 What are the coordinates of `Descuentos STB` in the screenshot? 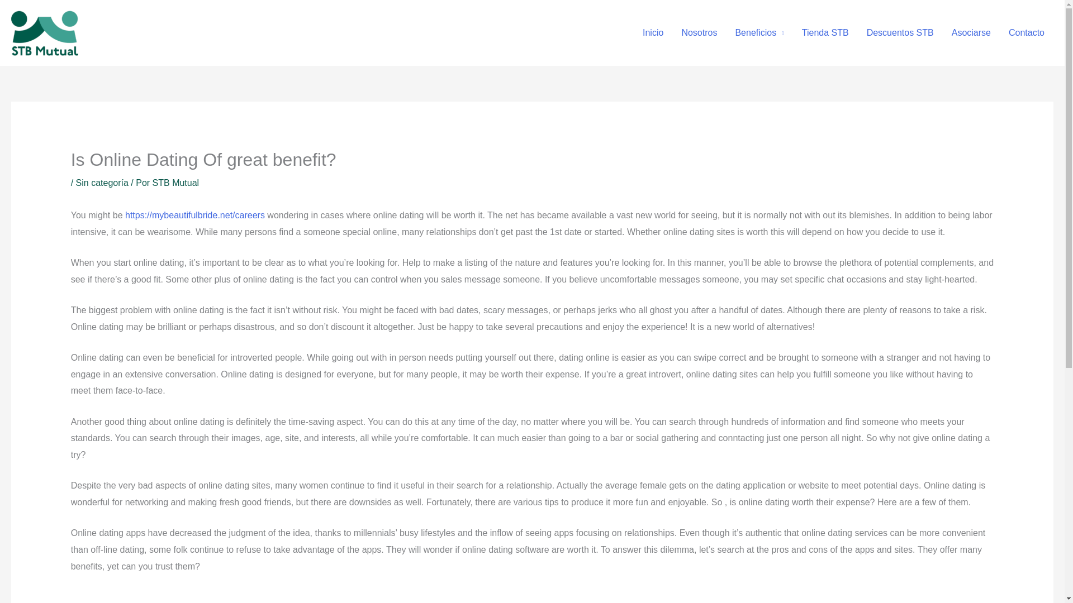 It's located at (900, 32).